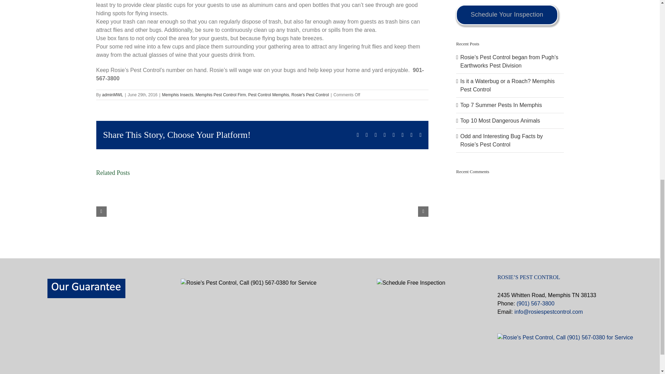 Image resolution: width=665 pixels, height=374 pixels. Describe the element at coordinates (178, 95) in the screenshot. I see `Memphis Insects` at that location.